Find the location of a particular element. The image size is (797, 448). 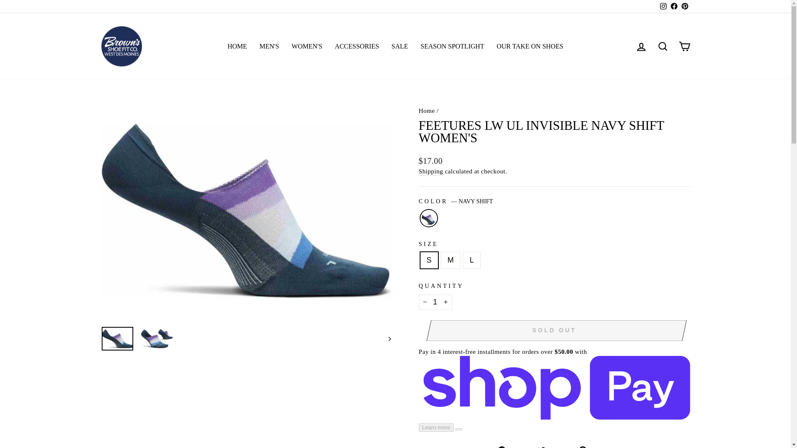

instagram is located at coordinates (663, 6).